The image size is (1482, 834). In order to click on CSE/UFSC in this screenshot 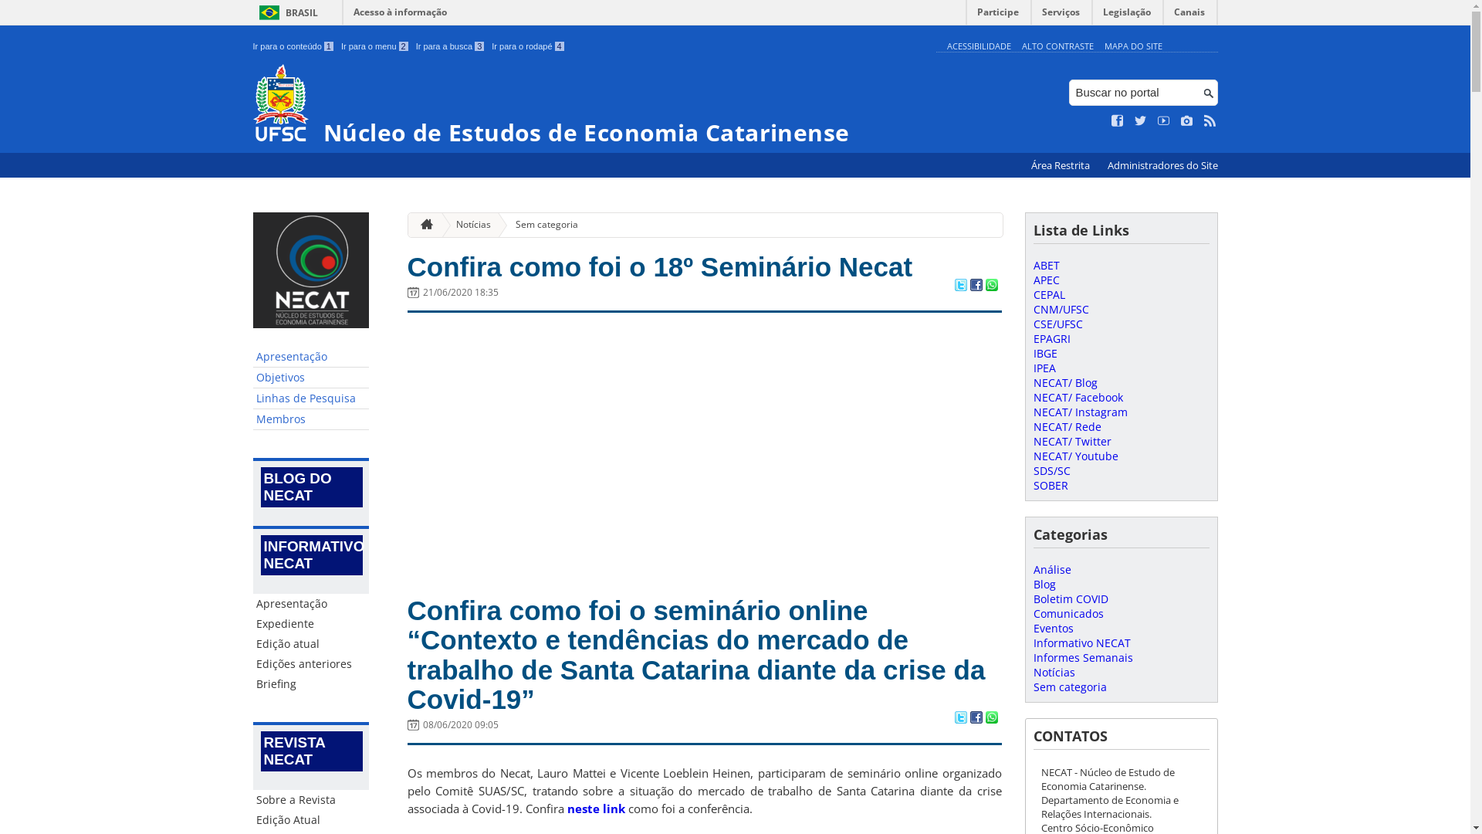, I will do `click(1057, 324)`.